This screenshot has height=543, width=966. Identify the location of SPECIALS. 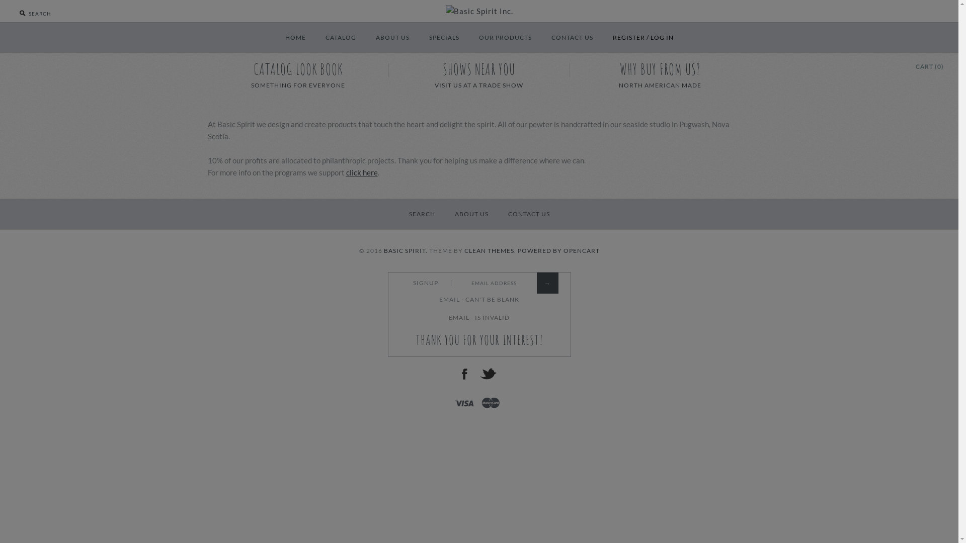
(444, 38).